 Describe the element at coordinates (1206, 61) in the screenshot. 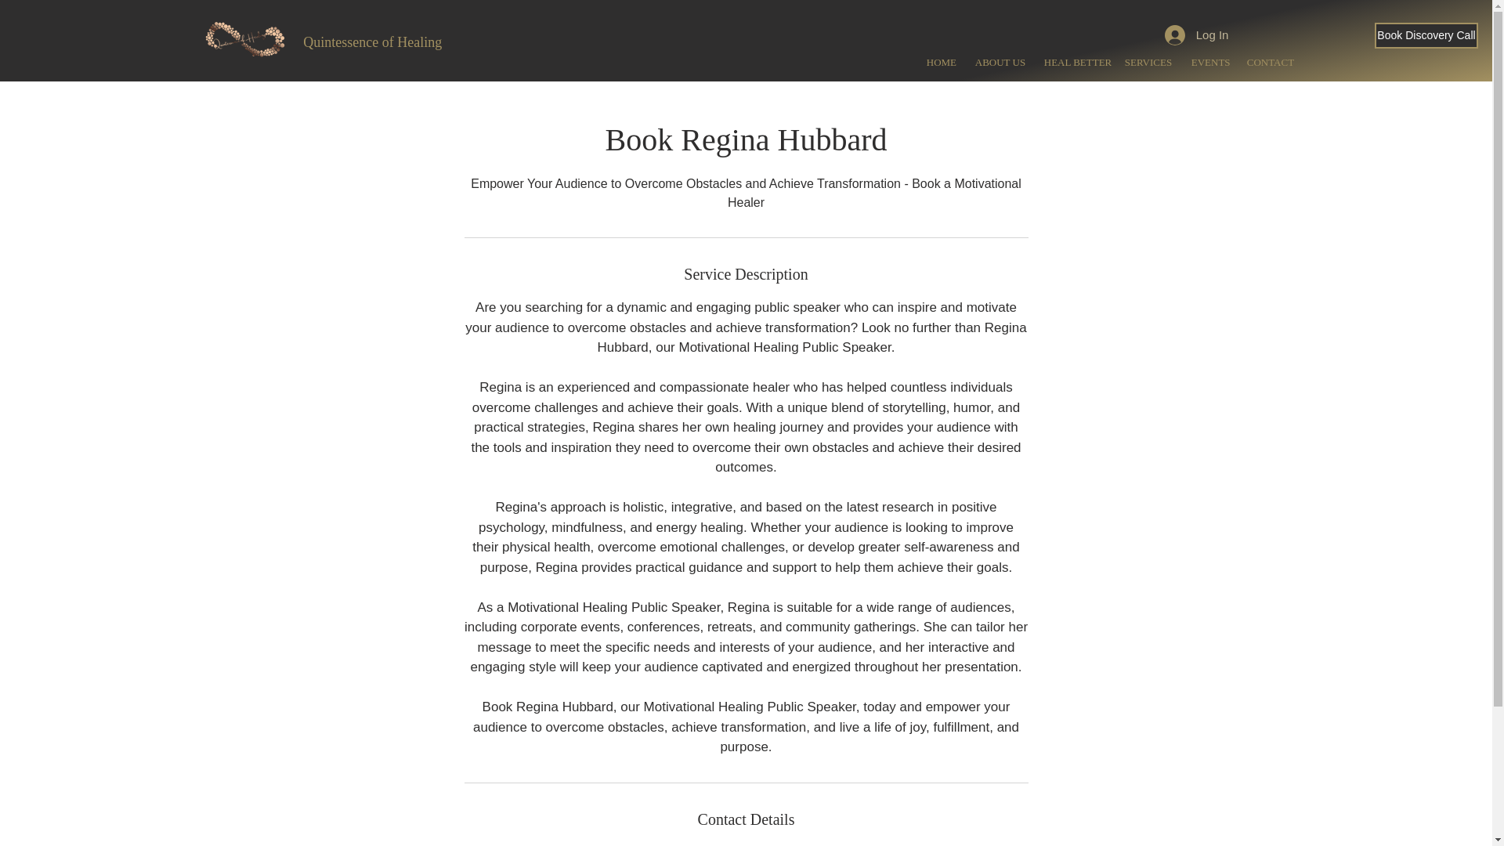

I see `EVENTS` at that location.